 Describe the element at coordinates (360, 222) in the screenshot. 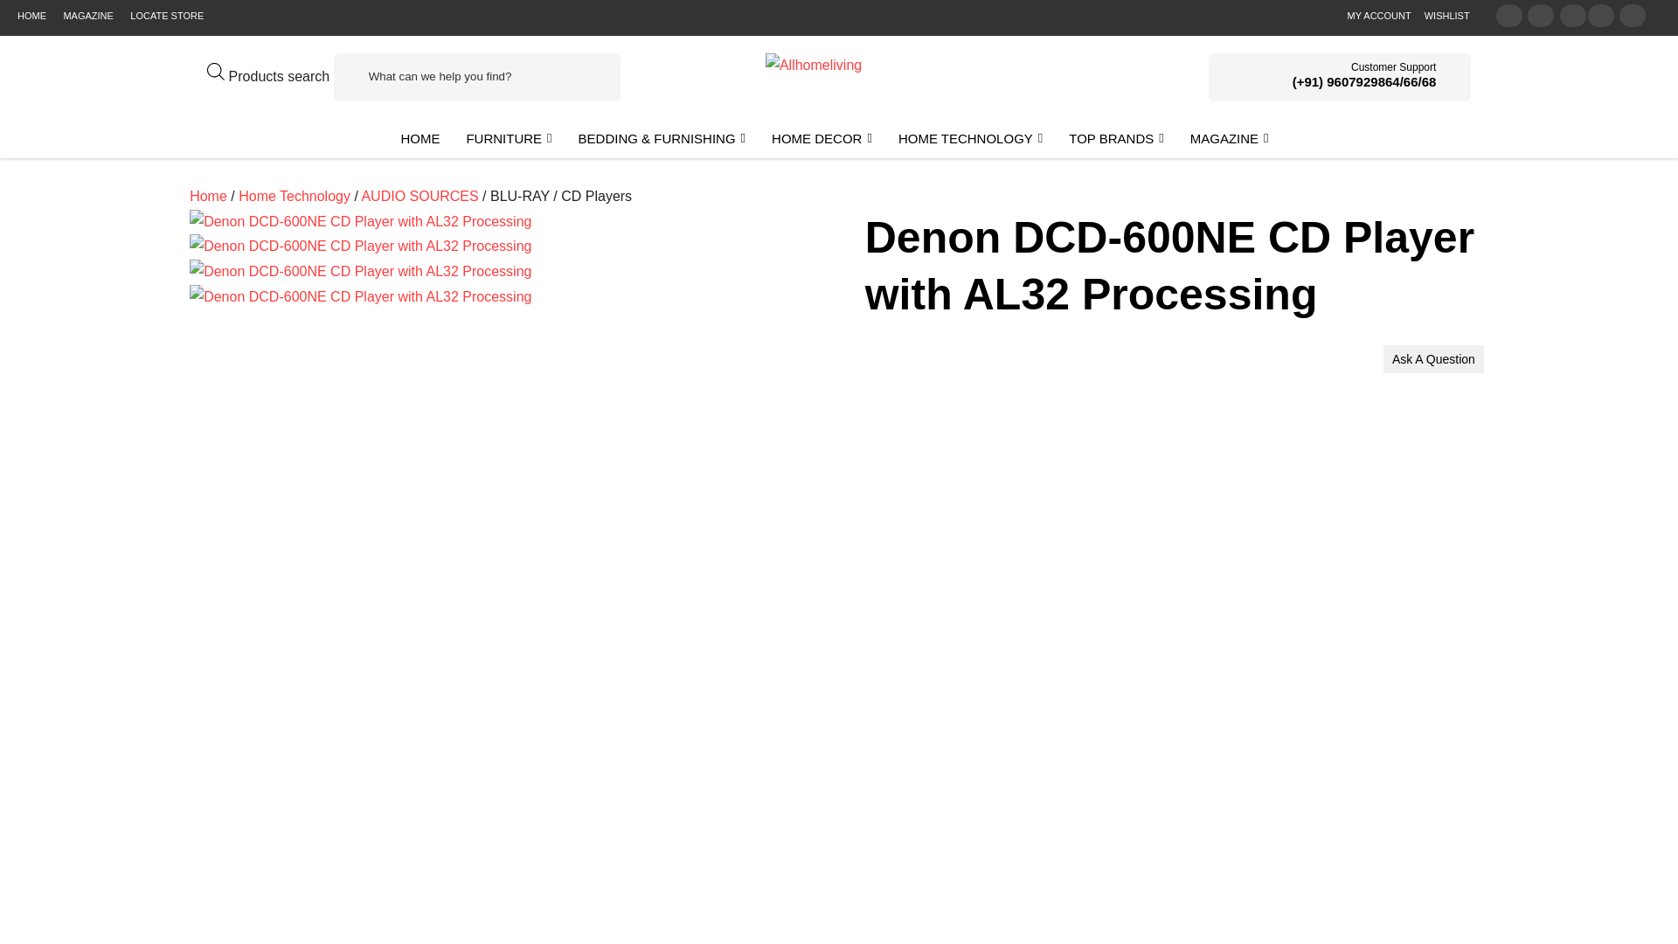

I see `Denon DCD-600NE CD Player with AL32 Processing` at that location.